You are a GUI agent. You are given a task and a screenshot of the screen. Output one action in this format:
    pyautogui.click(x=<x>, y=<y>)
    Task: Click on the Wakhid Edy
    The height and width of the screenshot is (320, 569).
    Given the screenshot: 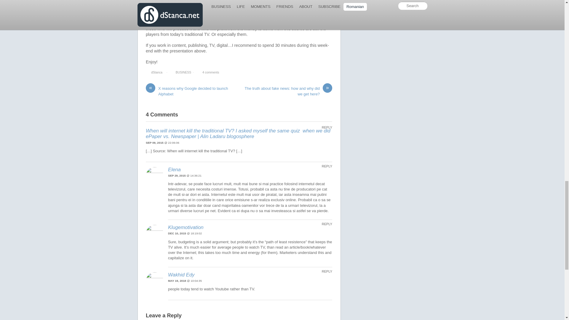 What is the action you would take?
    pyautogui.click(x=181, y=275)
    